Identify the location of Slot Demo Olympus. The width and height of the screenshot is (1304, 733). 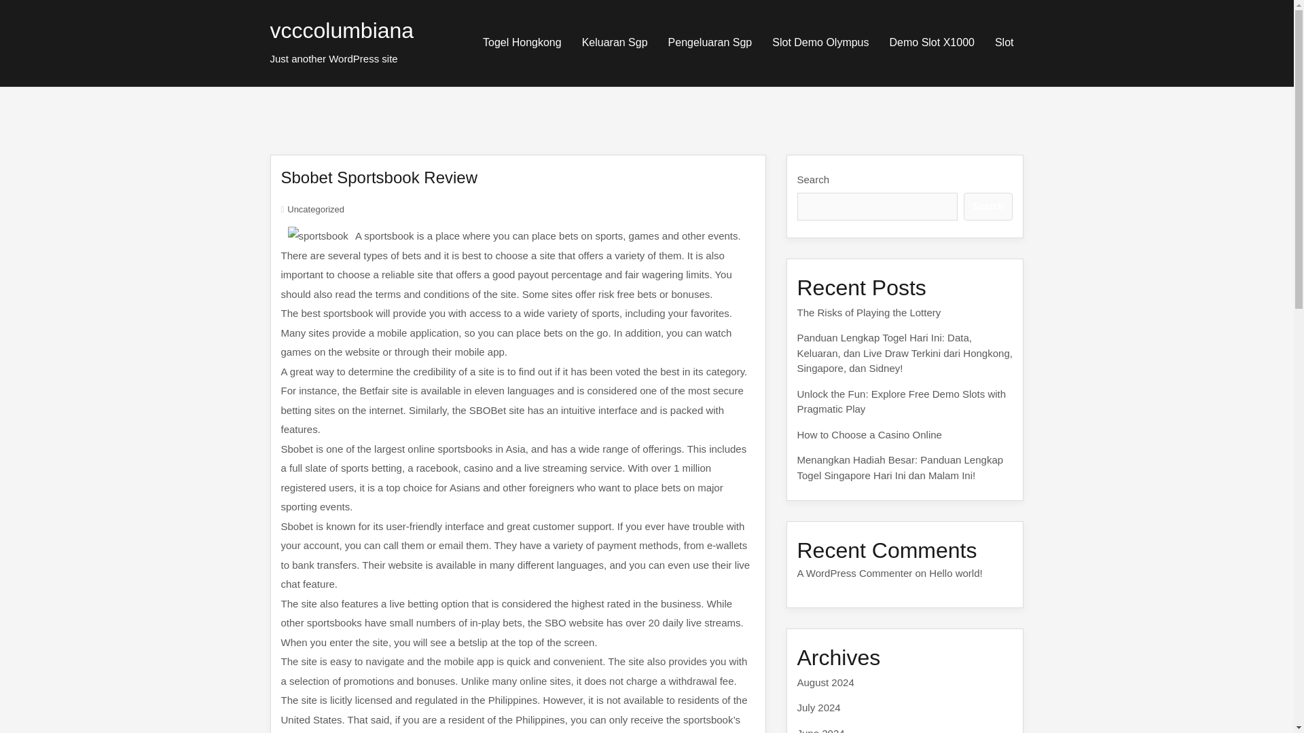
(820, 42).